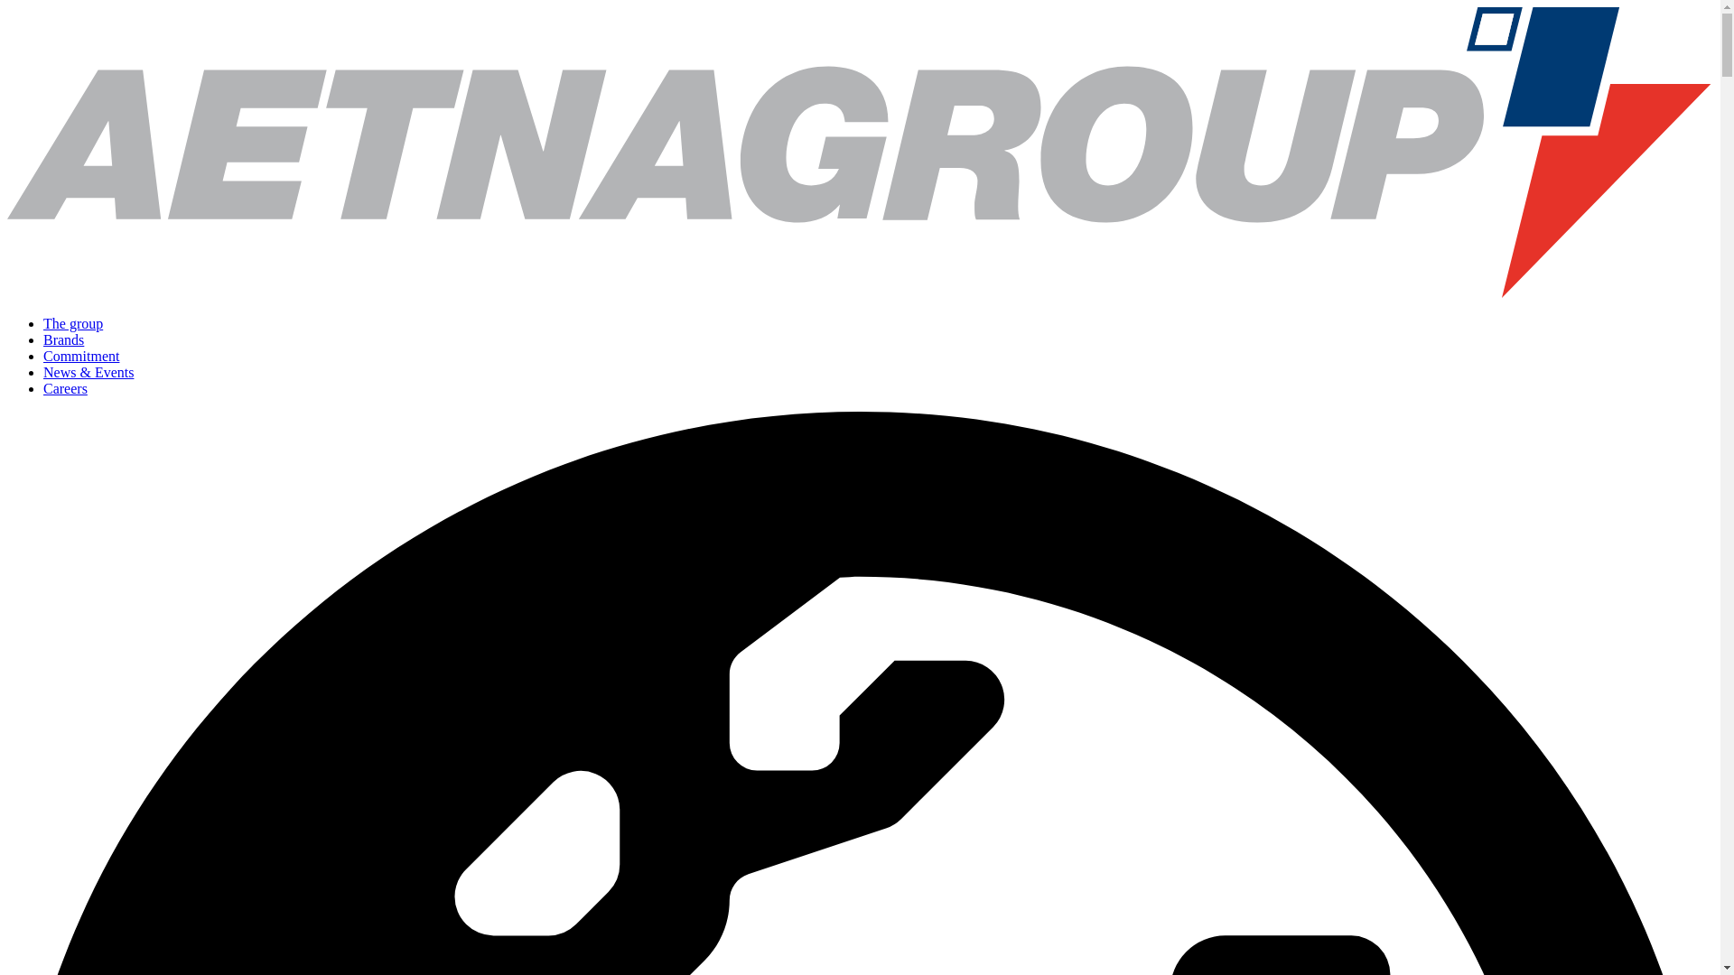  Describe the element at coordinates (72, 323) in the screenshot. I see `The group` at that location.